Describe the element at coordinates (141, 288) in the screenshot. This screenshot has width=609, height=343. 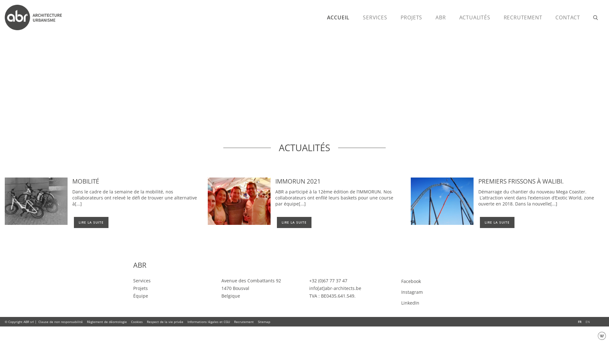
I see `Projets` at that location.